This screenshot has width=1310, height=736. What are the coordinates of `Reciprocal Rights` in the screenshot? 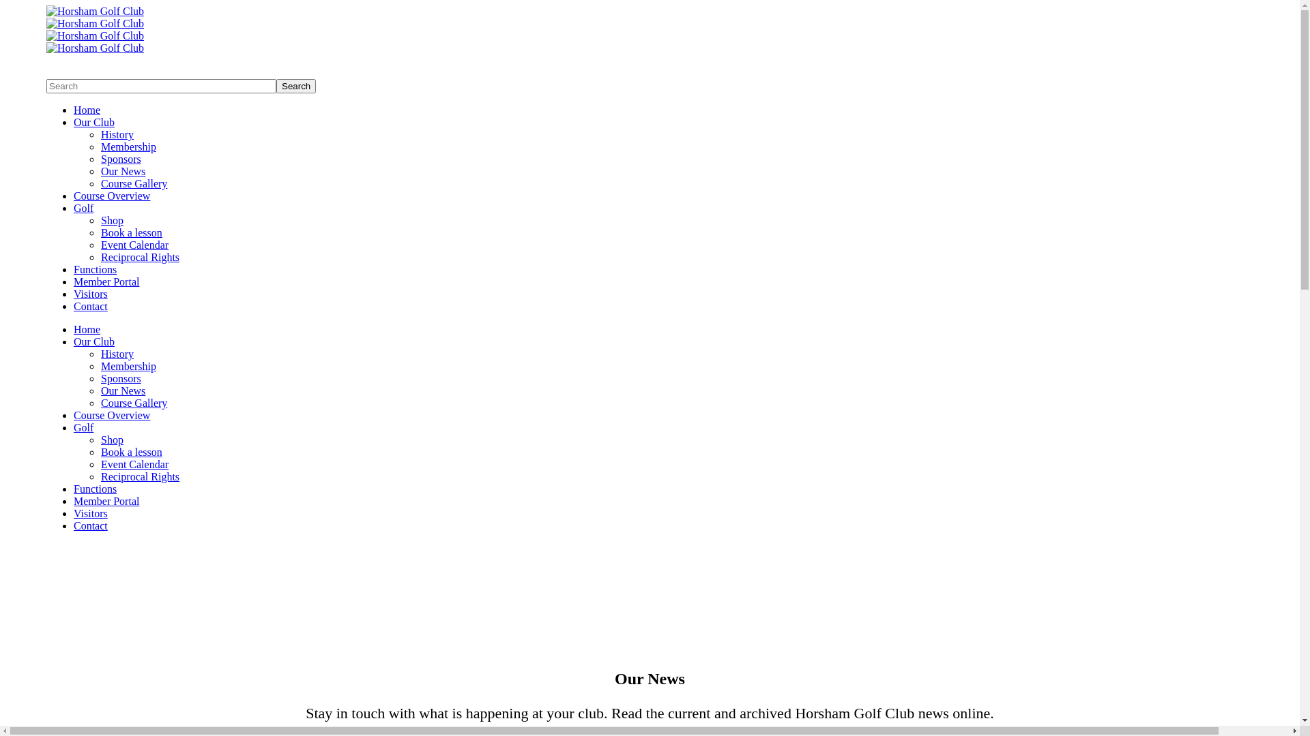 It's located at (141, 258).